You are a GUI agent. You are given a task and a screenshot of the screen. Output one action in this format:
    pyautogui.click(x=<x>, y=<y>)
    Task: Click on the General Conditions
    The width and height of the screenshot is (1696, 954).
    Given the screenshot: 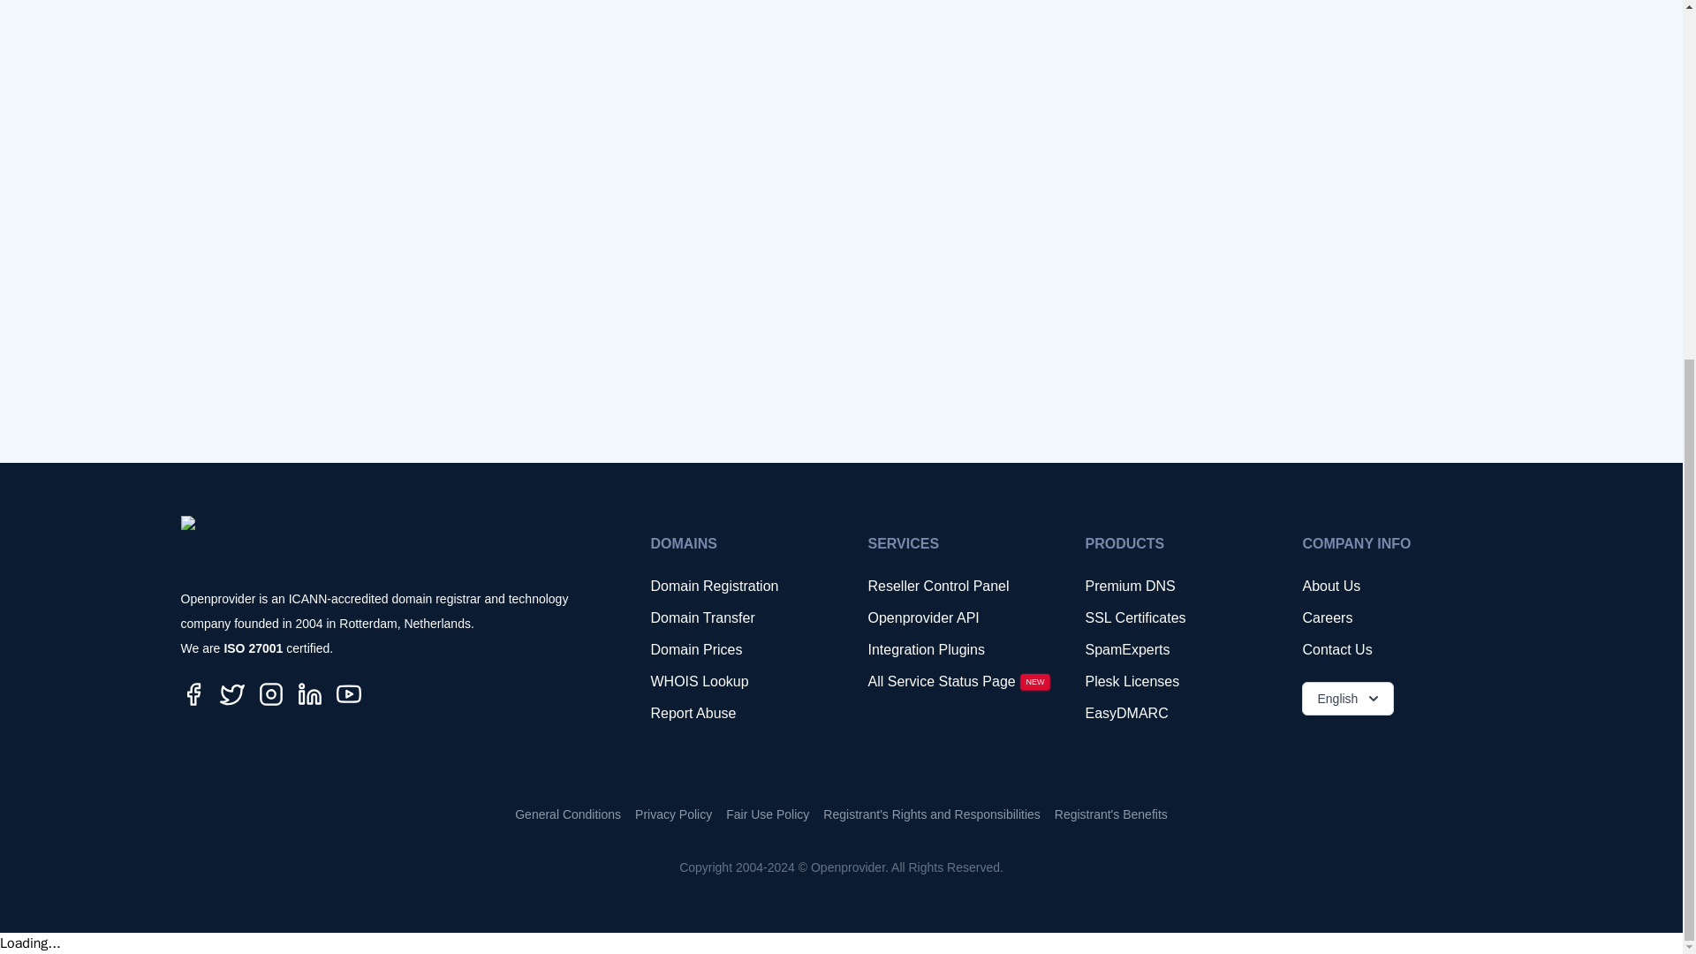 What is the action you would take?
    pyautogui.click(x=567, y=814)
    